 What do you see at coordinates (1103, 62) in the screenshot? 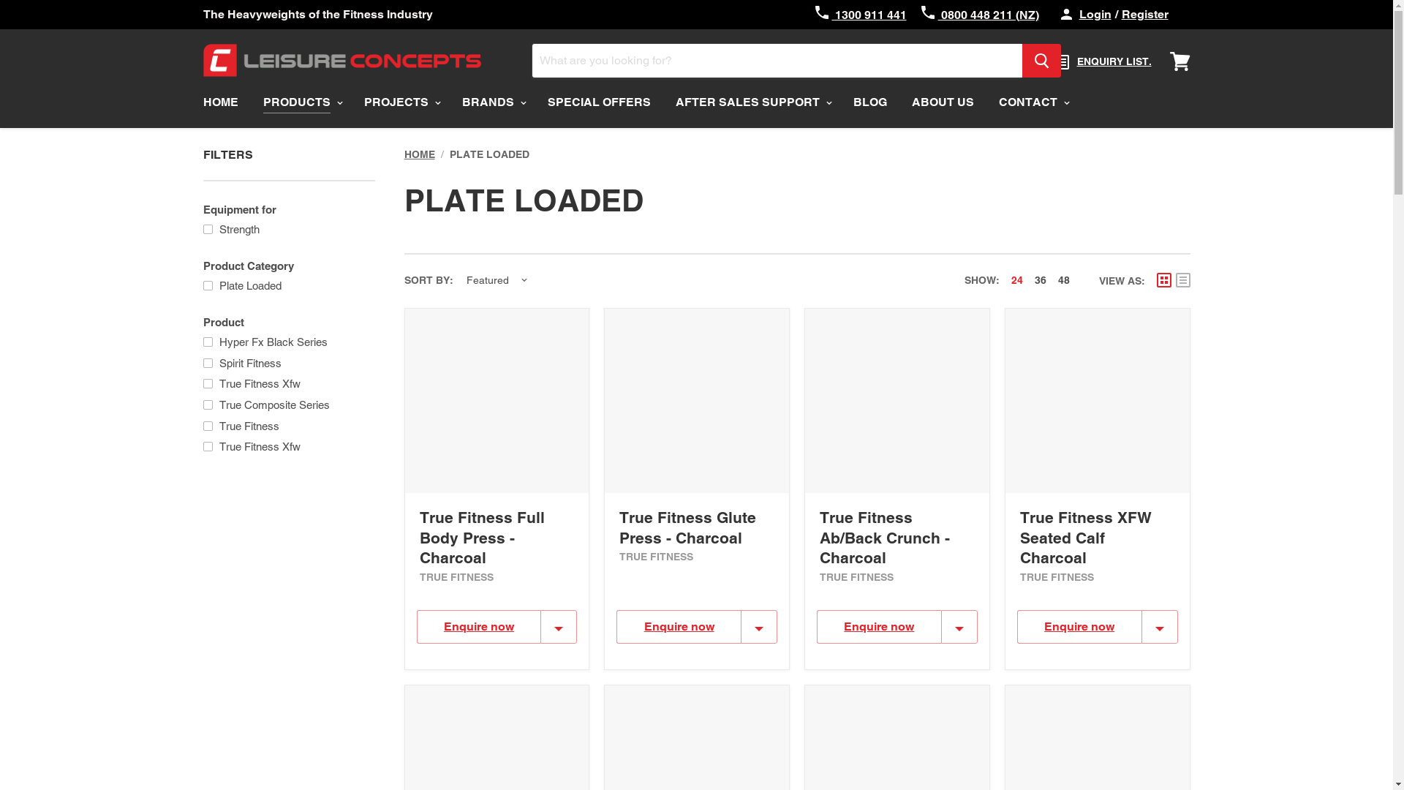
I see `ENQUIRY LIST.` at bounding box center [1103, 62].